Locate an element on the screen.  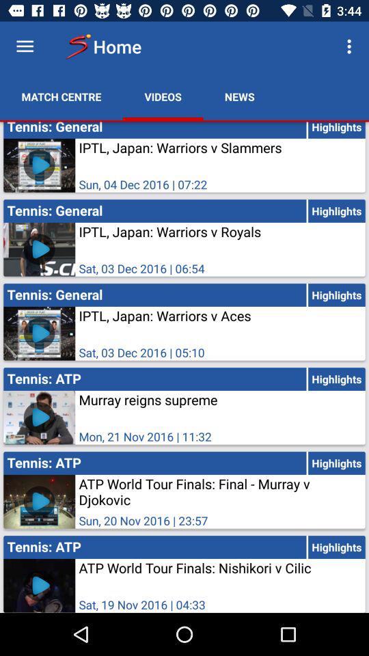
press app to the right of the news app is located at coordinates (351, 46).